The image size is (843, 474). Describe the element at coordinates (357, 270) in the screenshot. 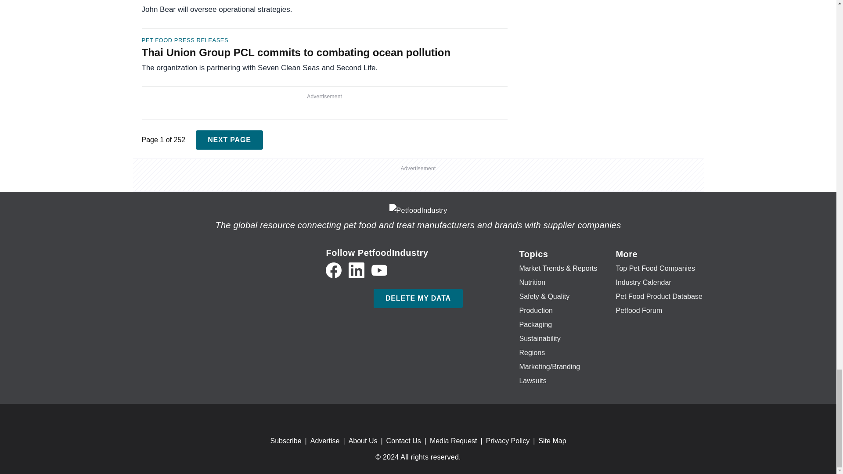

I see `LinkedIn icon` at that location.